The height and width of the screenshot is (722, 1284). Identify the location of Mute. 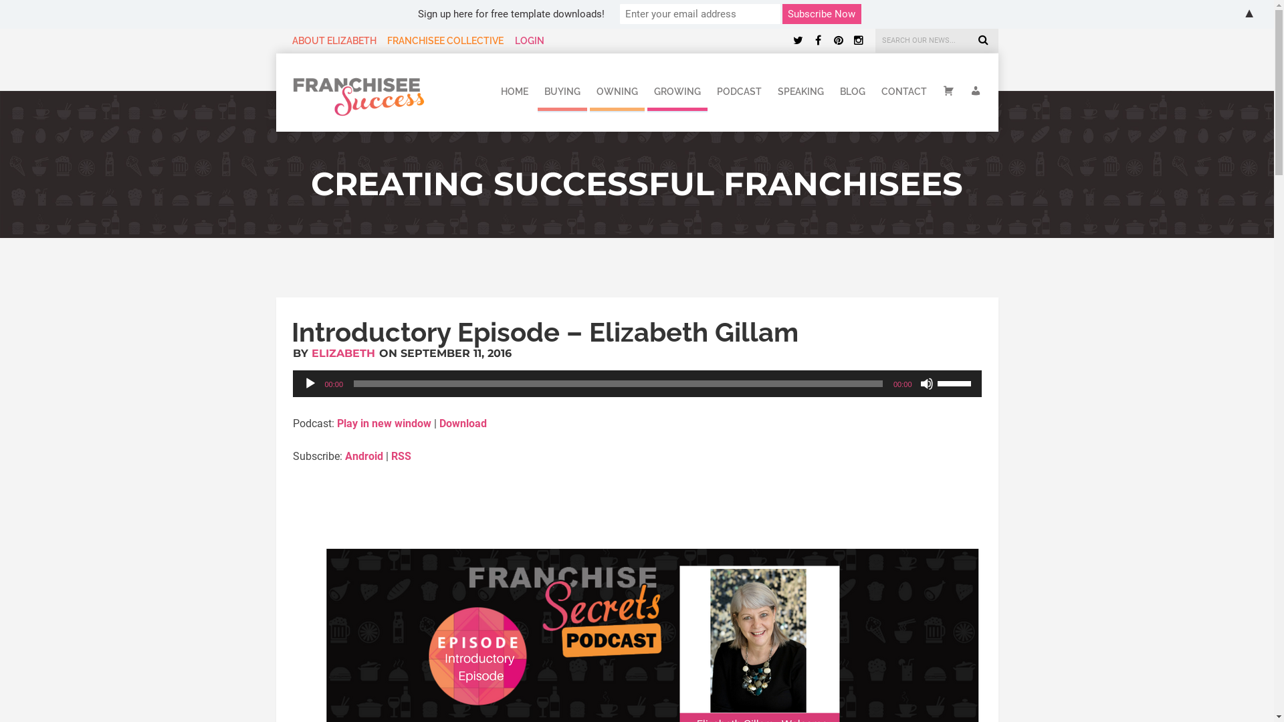
(927, 384).